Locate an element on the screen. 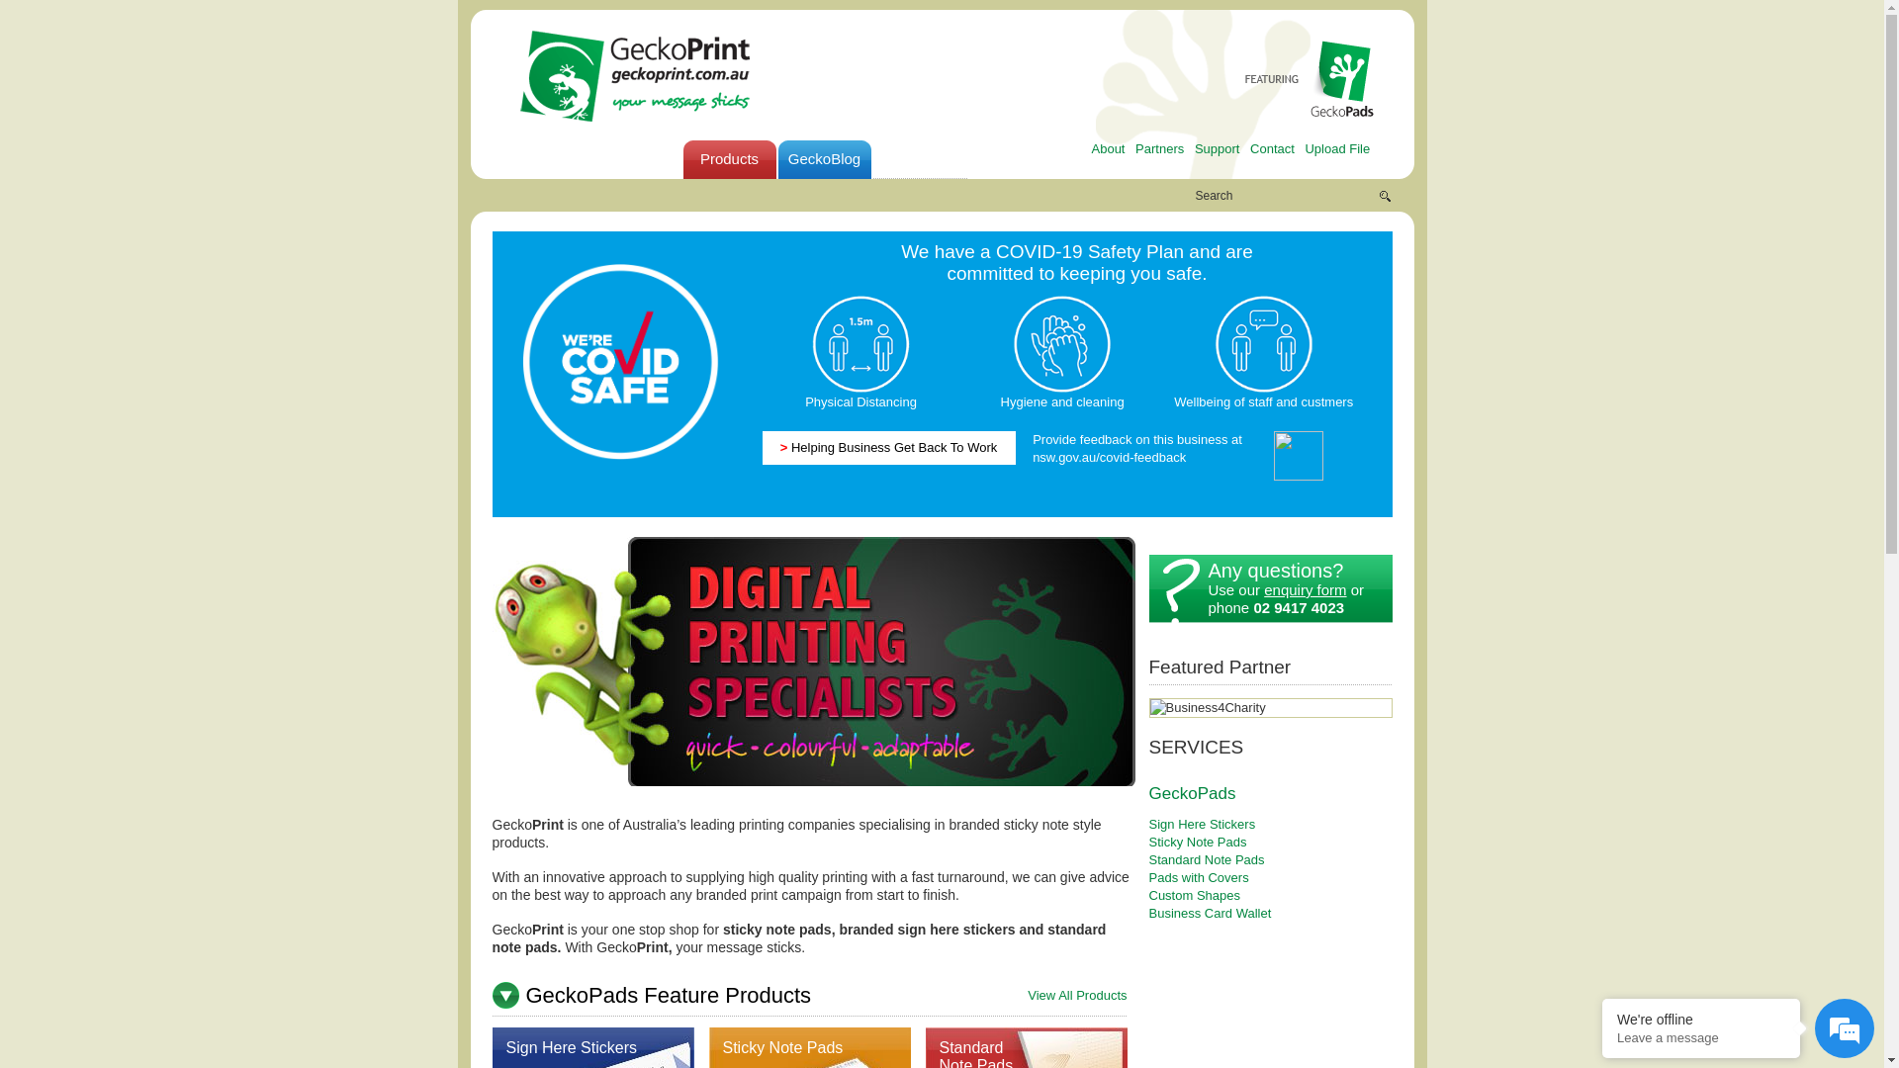 This screenshot has width=1899, height=1068. nsw.gov.au/covid-feedback is located at coordinates (1110, 457).